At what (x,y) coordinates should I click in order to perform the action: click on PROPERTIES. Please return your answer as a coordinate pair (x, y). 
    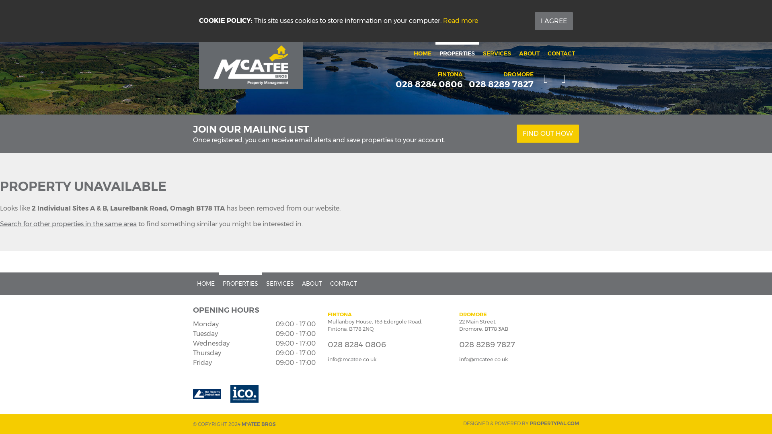
    Looking at the image, I should click on (457, 53).